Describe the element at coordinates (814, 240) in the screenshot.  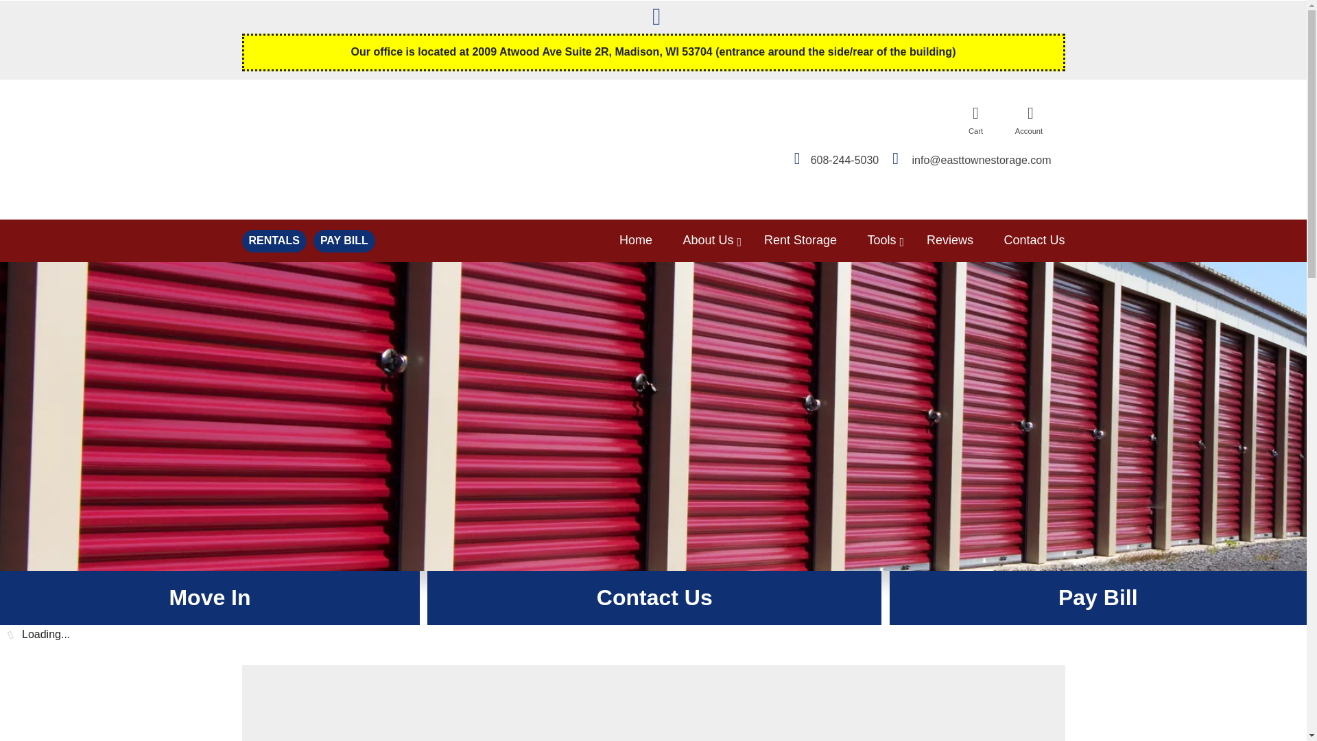
I see `Online Rentals` at that location.